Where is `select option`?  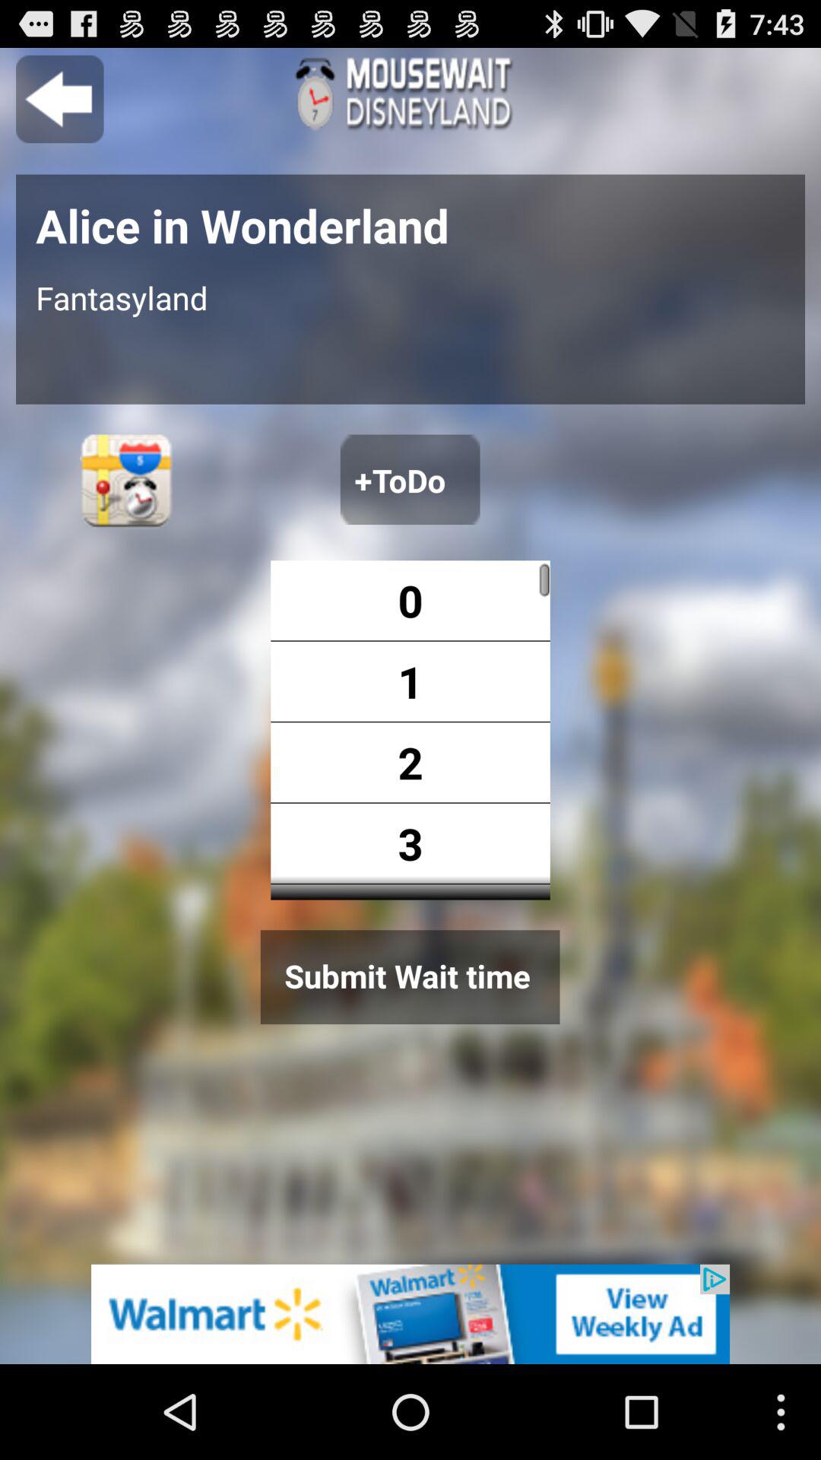
select option is located at coordinates (500, 730).